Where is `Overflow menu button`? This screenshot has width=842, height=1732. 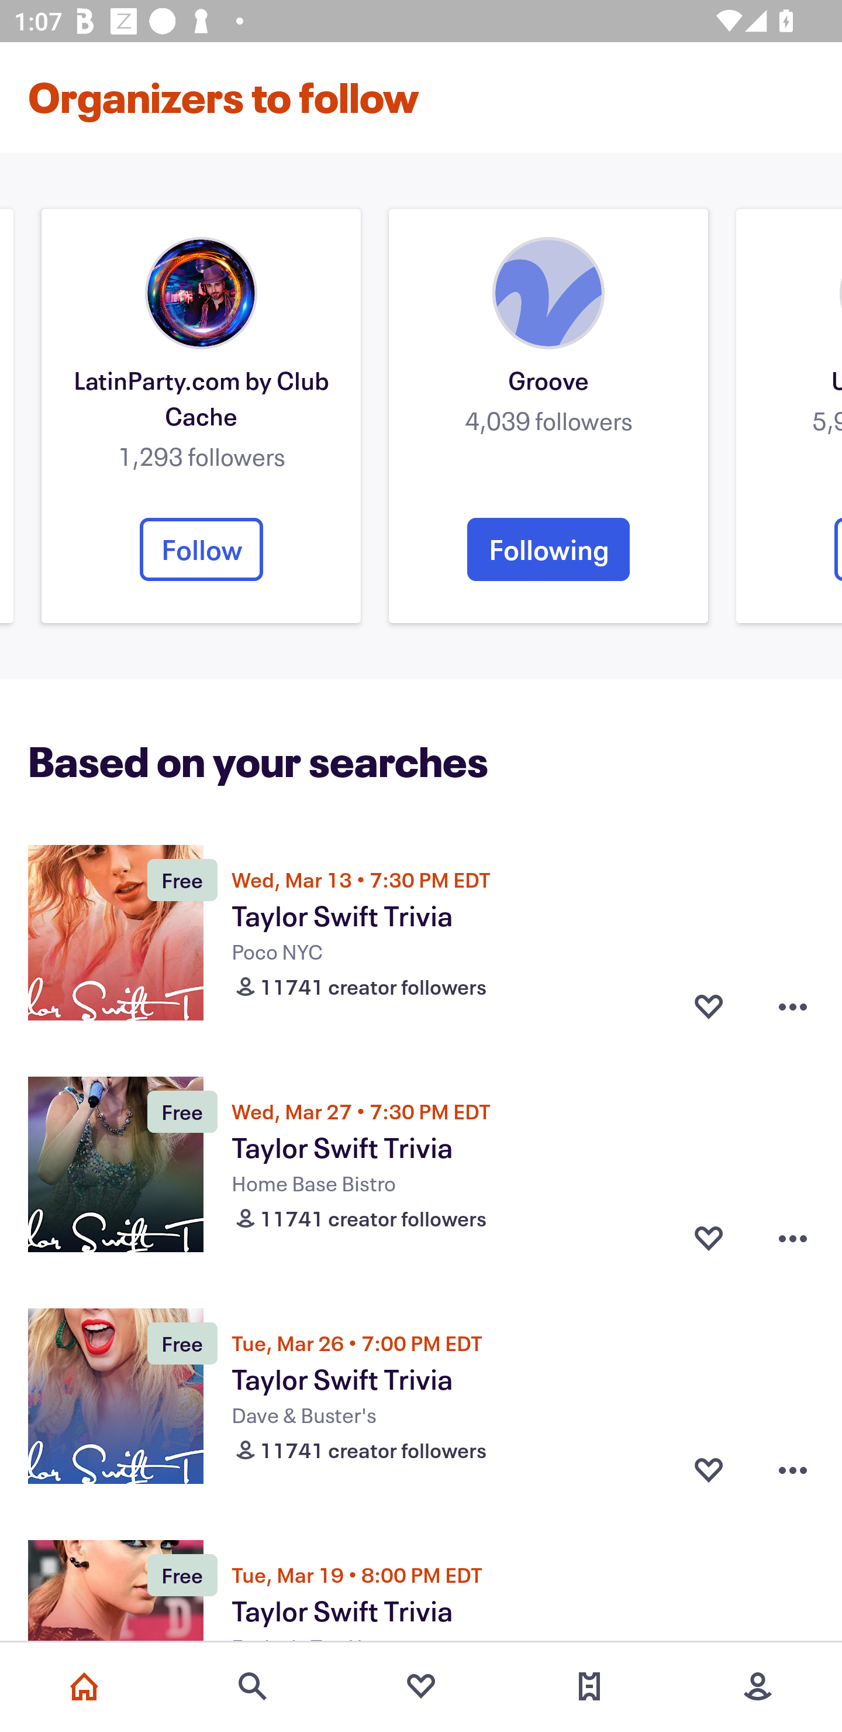 Overflow menu button is located at coordinates (793, 1470).